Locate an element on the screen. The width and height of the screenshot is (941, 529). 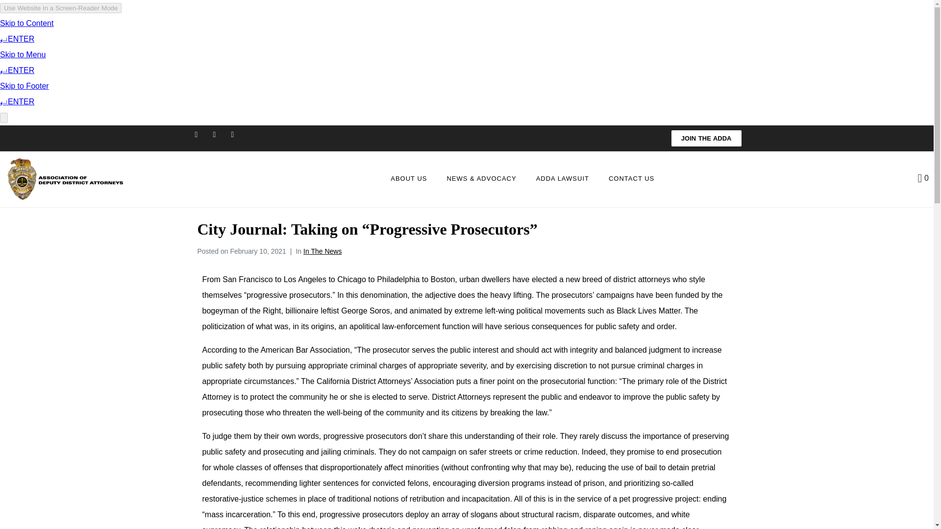
JOIN THE ADDA is located at coordinates (706, 138).